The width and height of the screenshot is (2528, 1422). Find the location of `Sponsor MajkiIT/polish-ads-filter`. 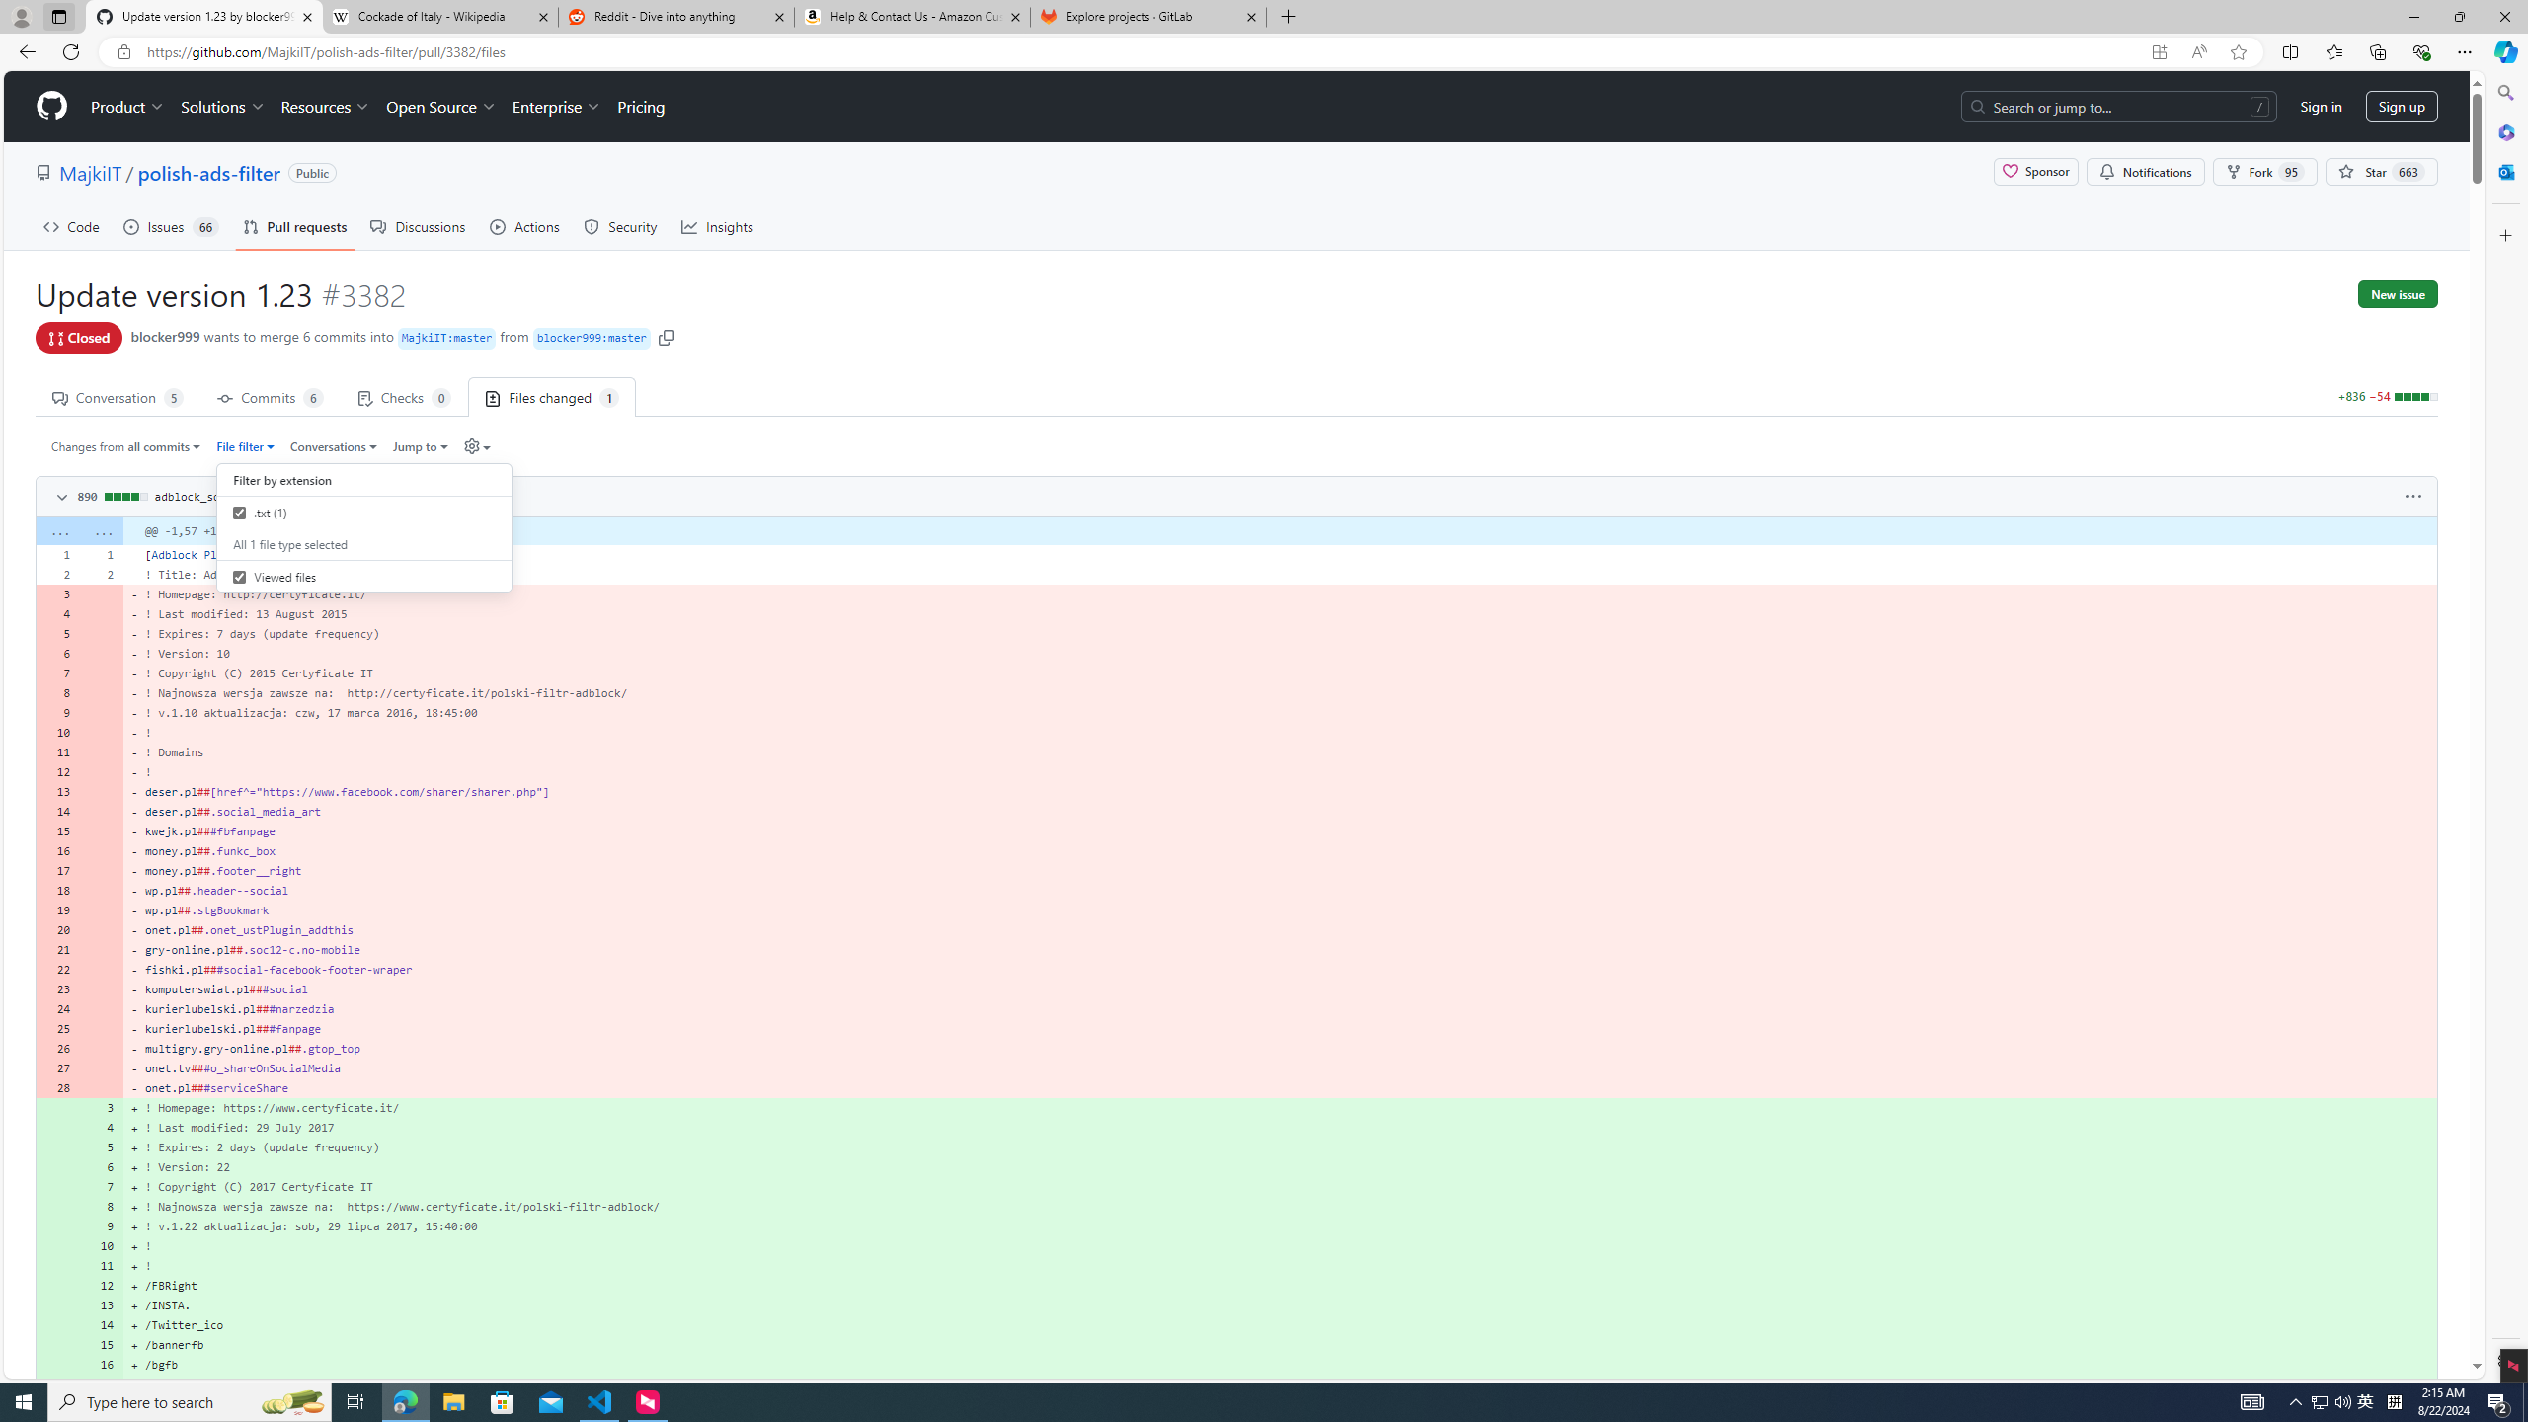

Sponsor MajkiIT/polish-ads-filter is located at coordinates (2034, 172).